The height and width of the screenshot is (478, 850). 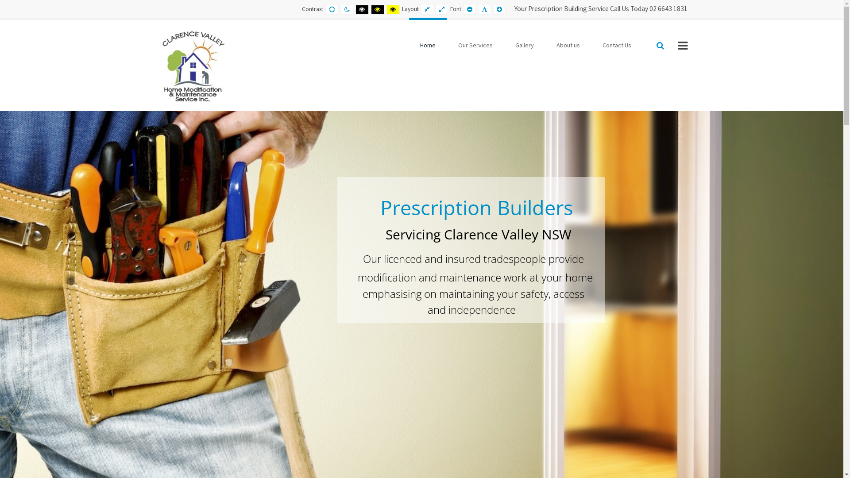 What do you see at coordinates (469, 10) in the screenshot?
I see `Smaller Font` at bounding box center [469, 10].